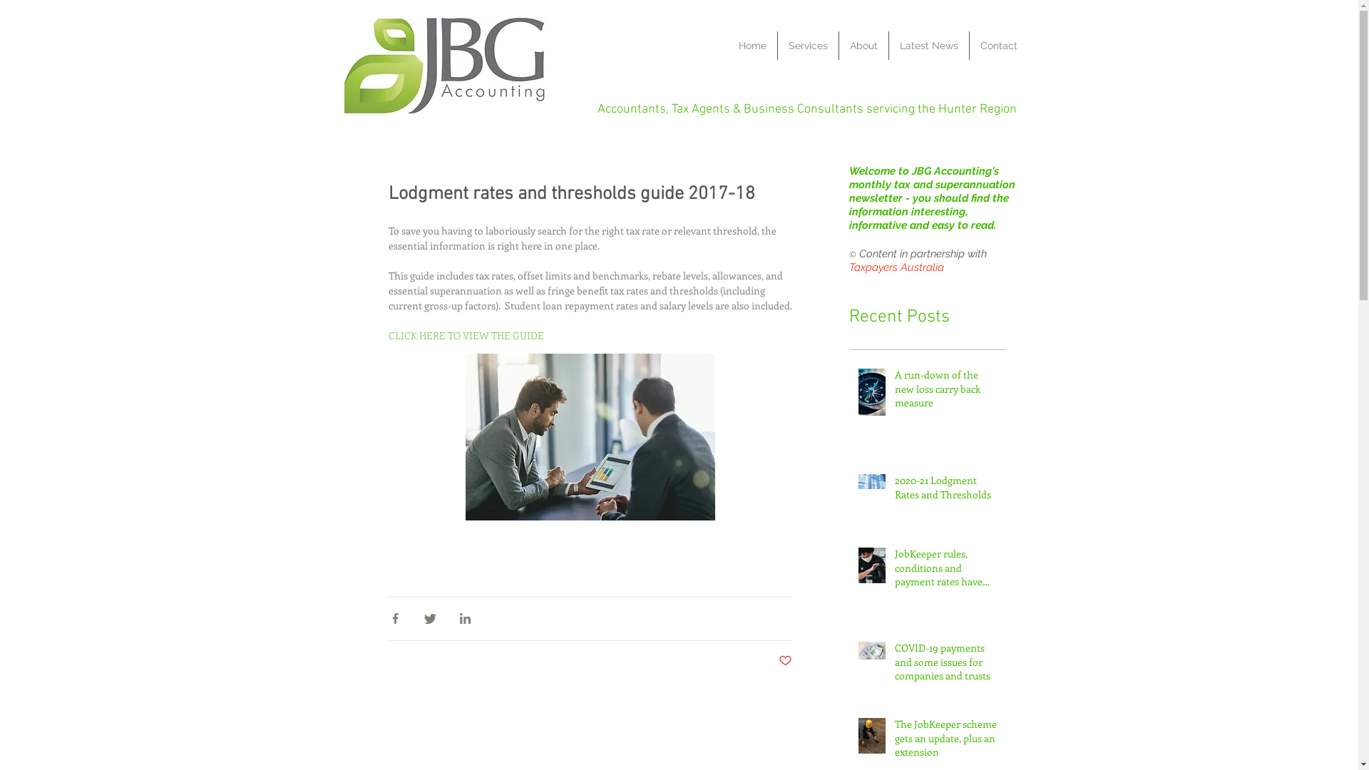 This screenshot has height=770, width=1369. What do you see at coordinates (466, 335) in the screenshot?
I see `CLICK HERE TO VIEW THE GUIDE` at bounding box center [466, 335].